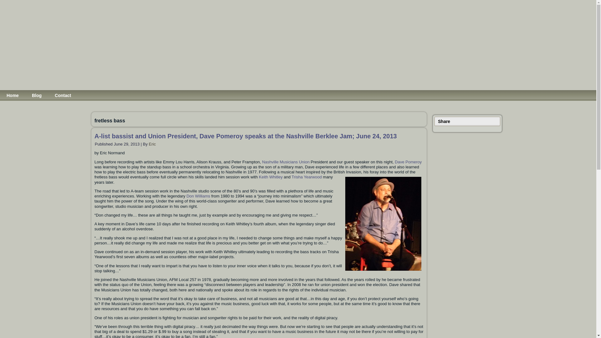  I want to click on Blog, so click(37, 95).